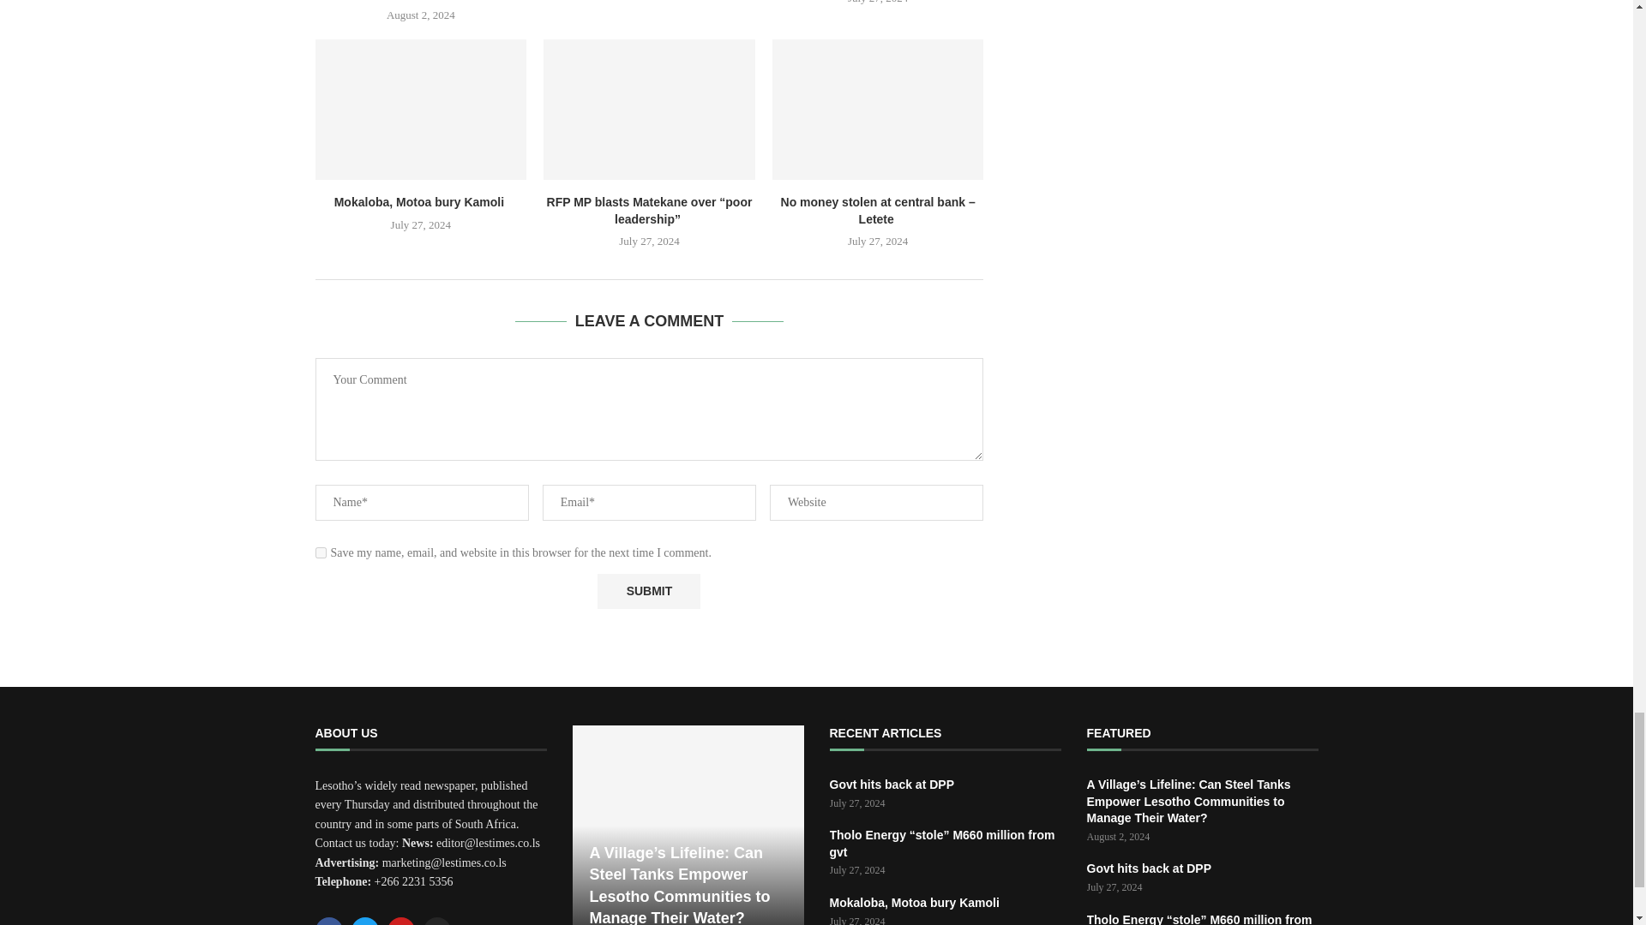 This screenshot has height=925, width=1646. Describe the element at coordinates (321, 553) in the screenshot. I see `yes` at that location.